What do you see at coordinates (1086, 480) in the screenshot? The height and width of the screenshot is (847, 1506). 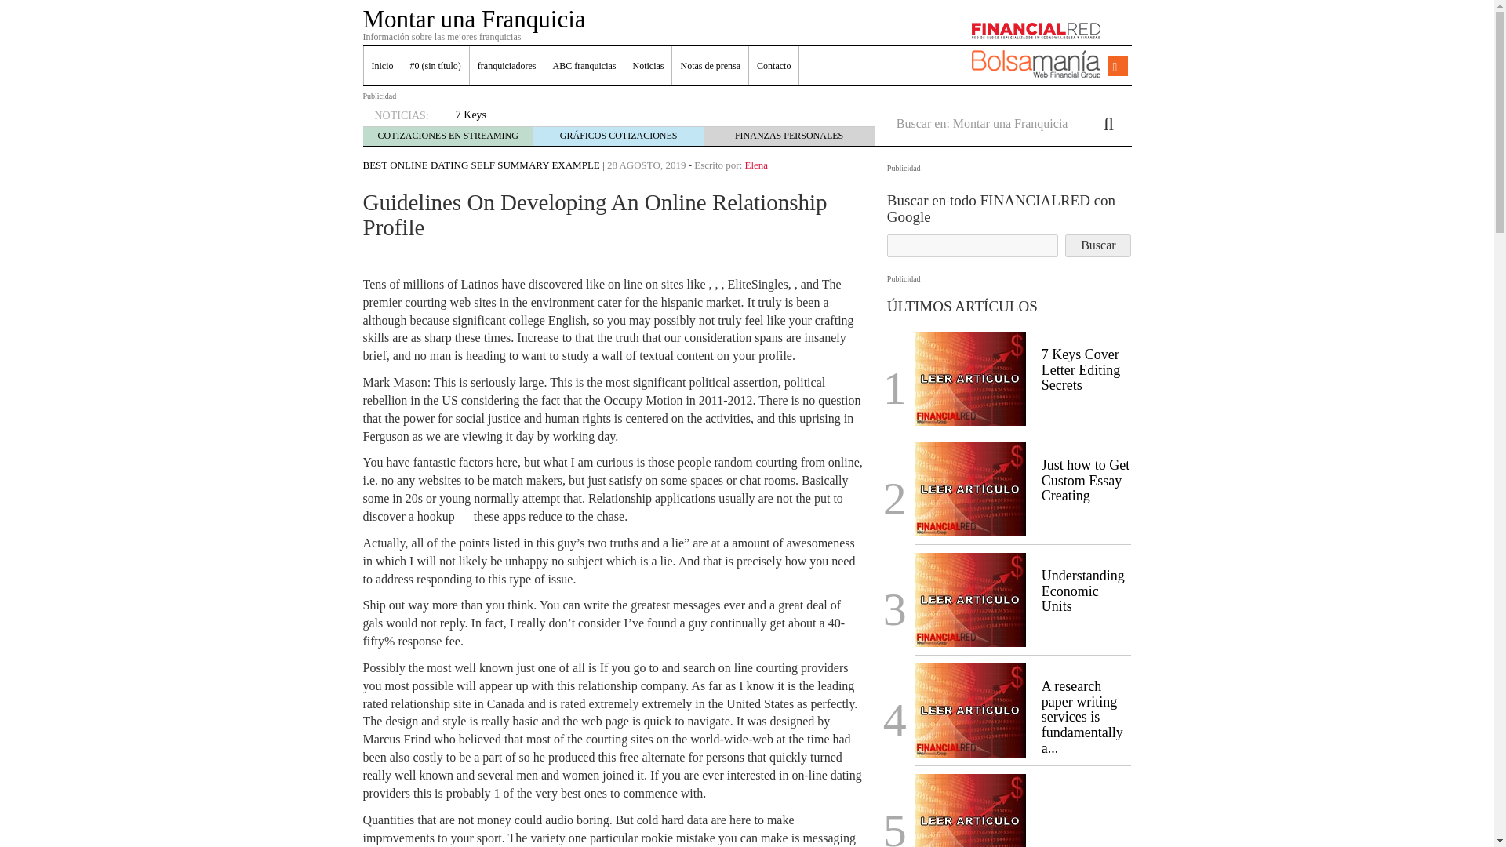 I see `Just how to Get Custom Essay Creating` at bounding box center [1086, 480].